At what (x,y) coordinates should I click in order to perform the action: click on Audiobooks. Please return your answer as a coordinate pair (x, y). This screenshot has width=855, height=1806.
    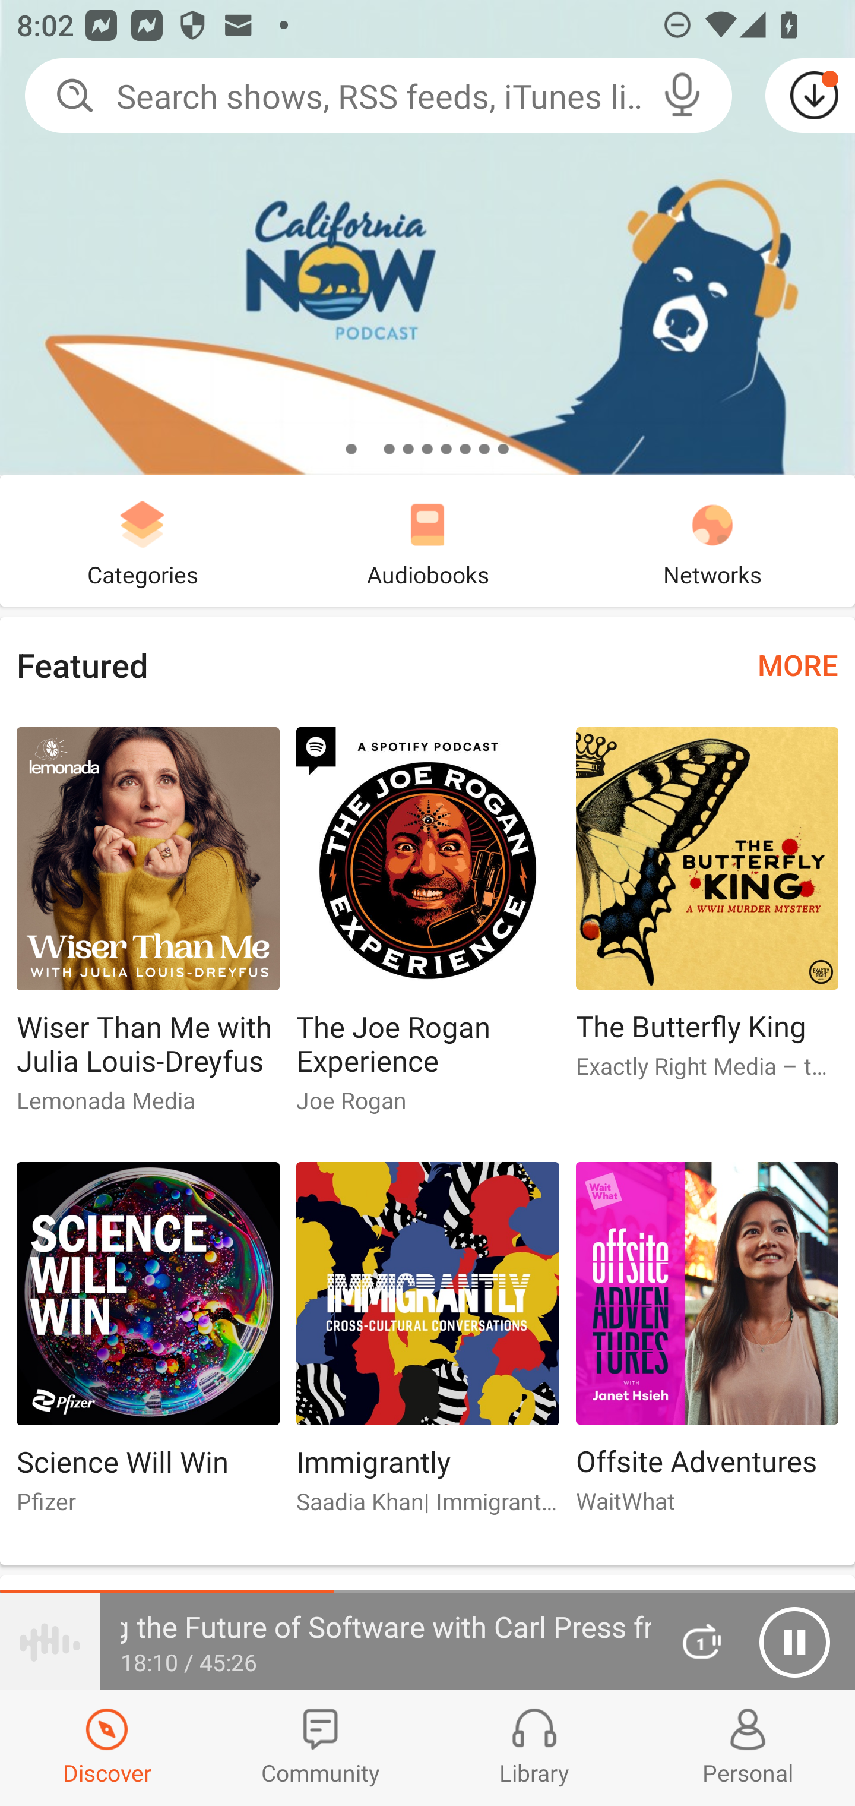
    Looking at the image, I should click on (427, 541).